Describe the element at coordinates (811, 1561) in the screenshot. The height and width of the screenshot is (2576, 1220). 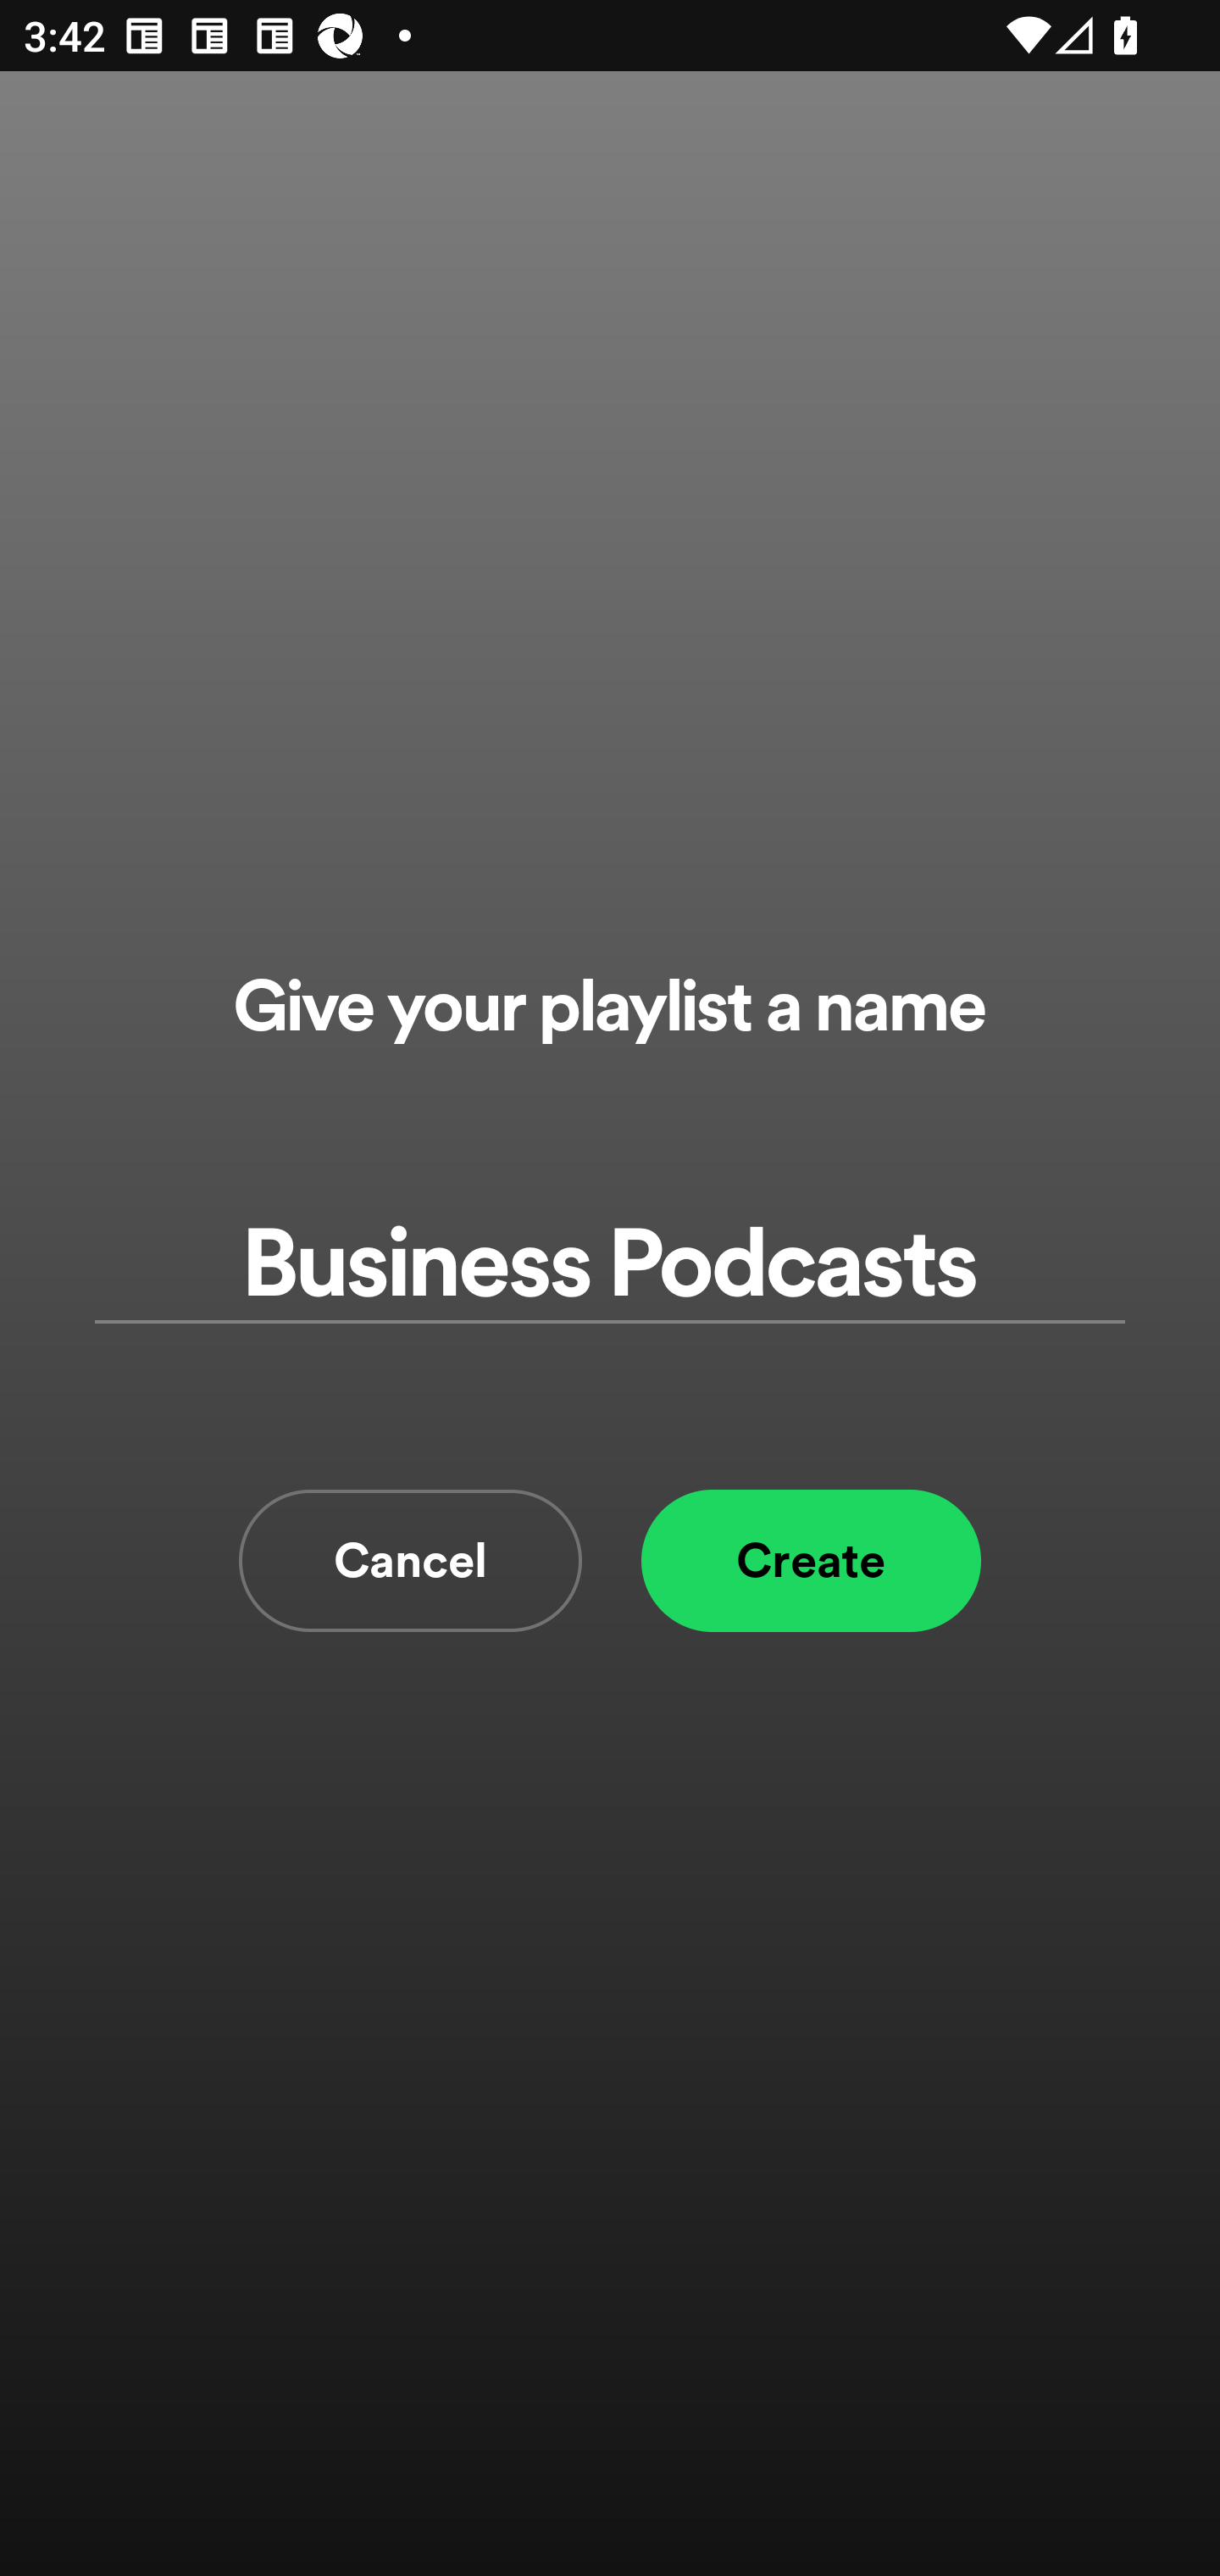
I see `Create` at that location.